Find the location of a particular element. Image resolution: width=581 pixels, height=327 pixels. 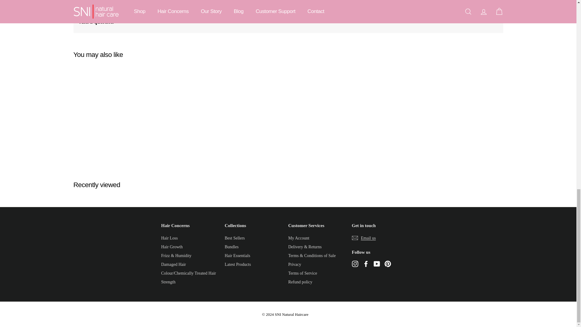

SNI Natural Haircare on Instagram is located at coordinates (355, 263).